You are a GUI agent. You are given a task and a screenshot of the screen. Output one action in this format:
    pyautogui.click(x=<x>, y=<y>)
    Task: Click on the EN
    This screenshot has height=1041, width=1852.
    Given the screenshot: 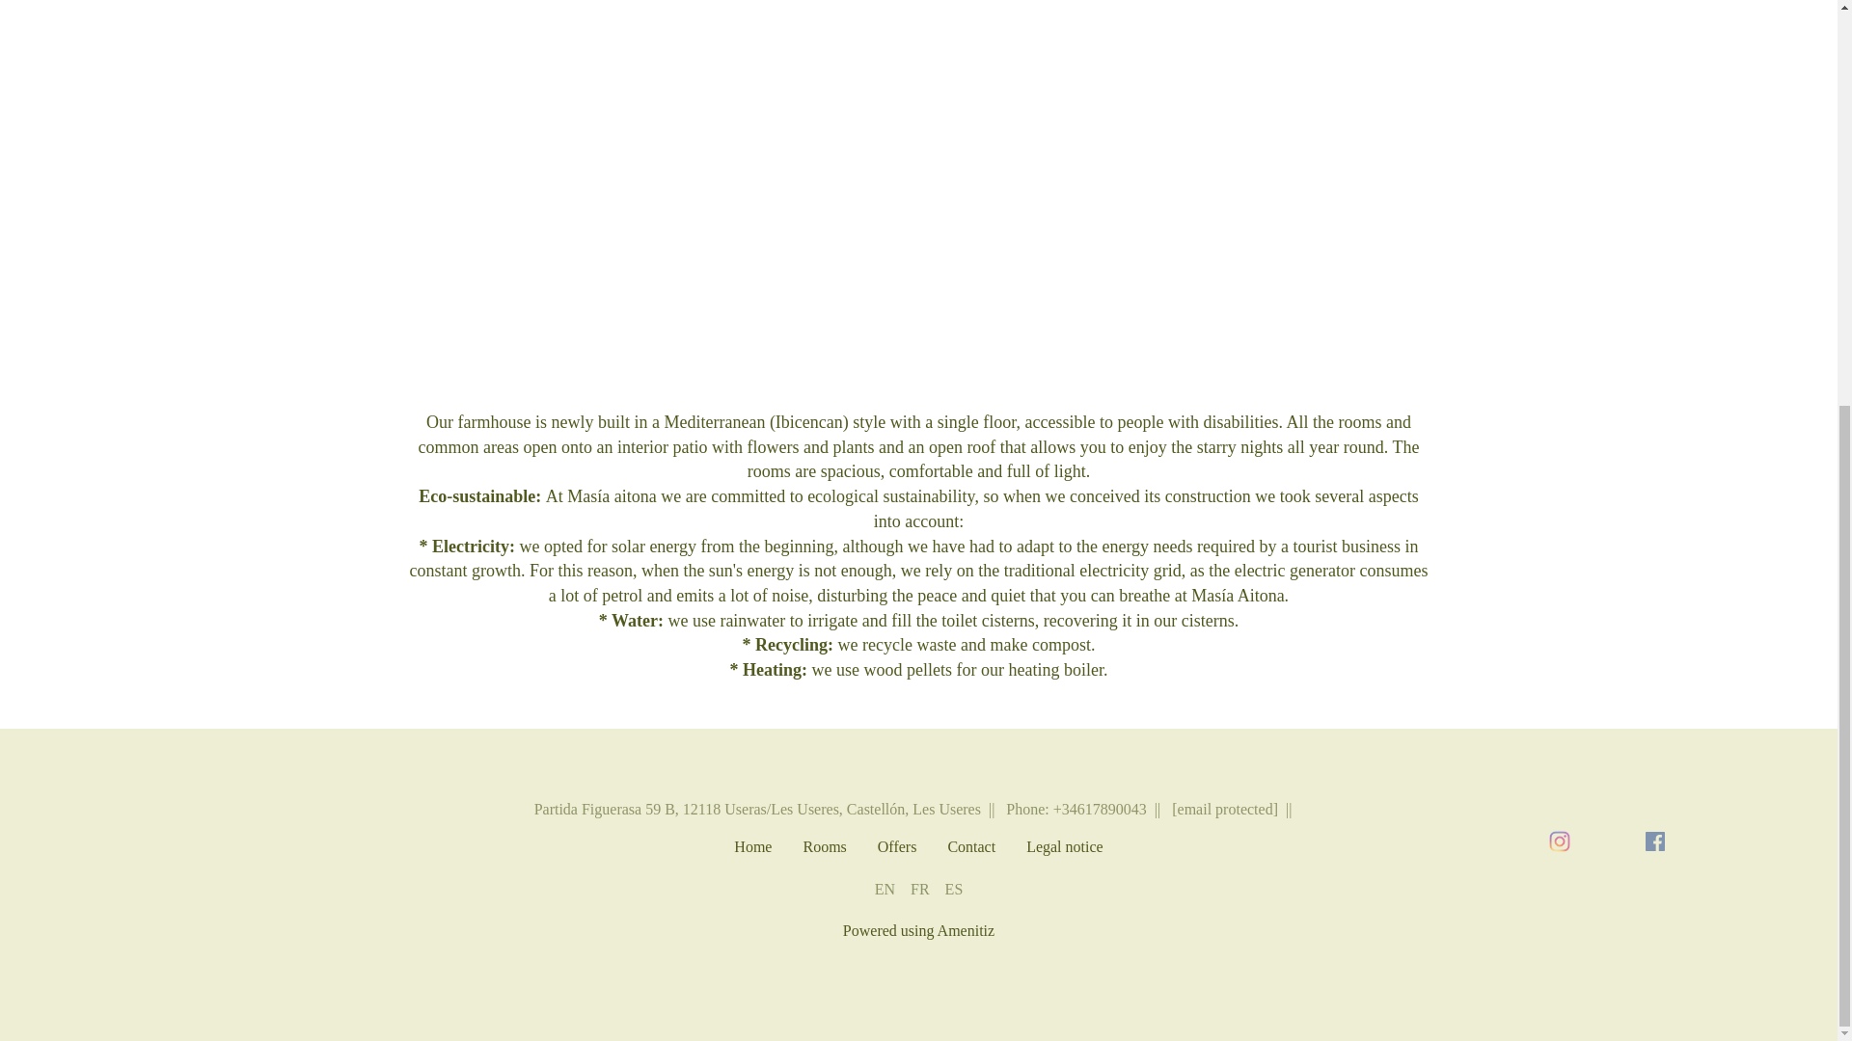 What is the action you would take?
    pyautogui.click(x=884, y=887)
    